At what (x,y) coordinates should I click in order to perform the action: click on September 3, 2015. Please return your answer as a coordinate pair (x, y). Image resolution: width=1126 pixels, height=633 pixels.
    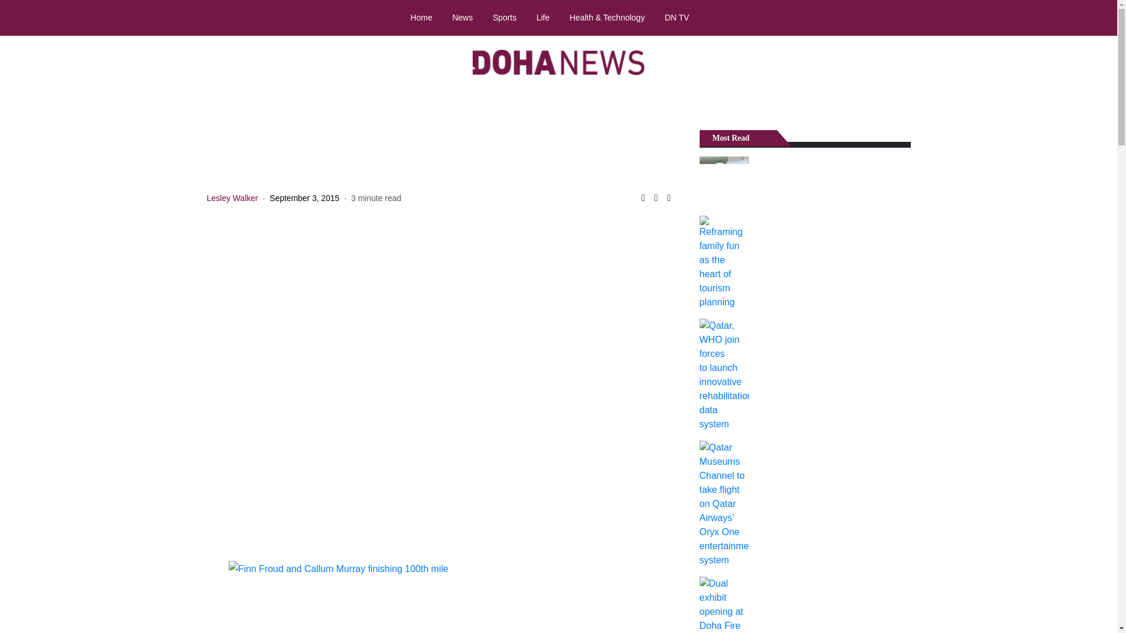
    Looking at the image, I should click on (305, 198).